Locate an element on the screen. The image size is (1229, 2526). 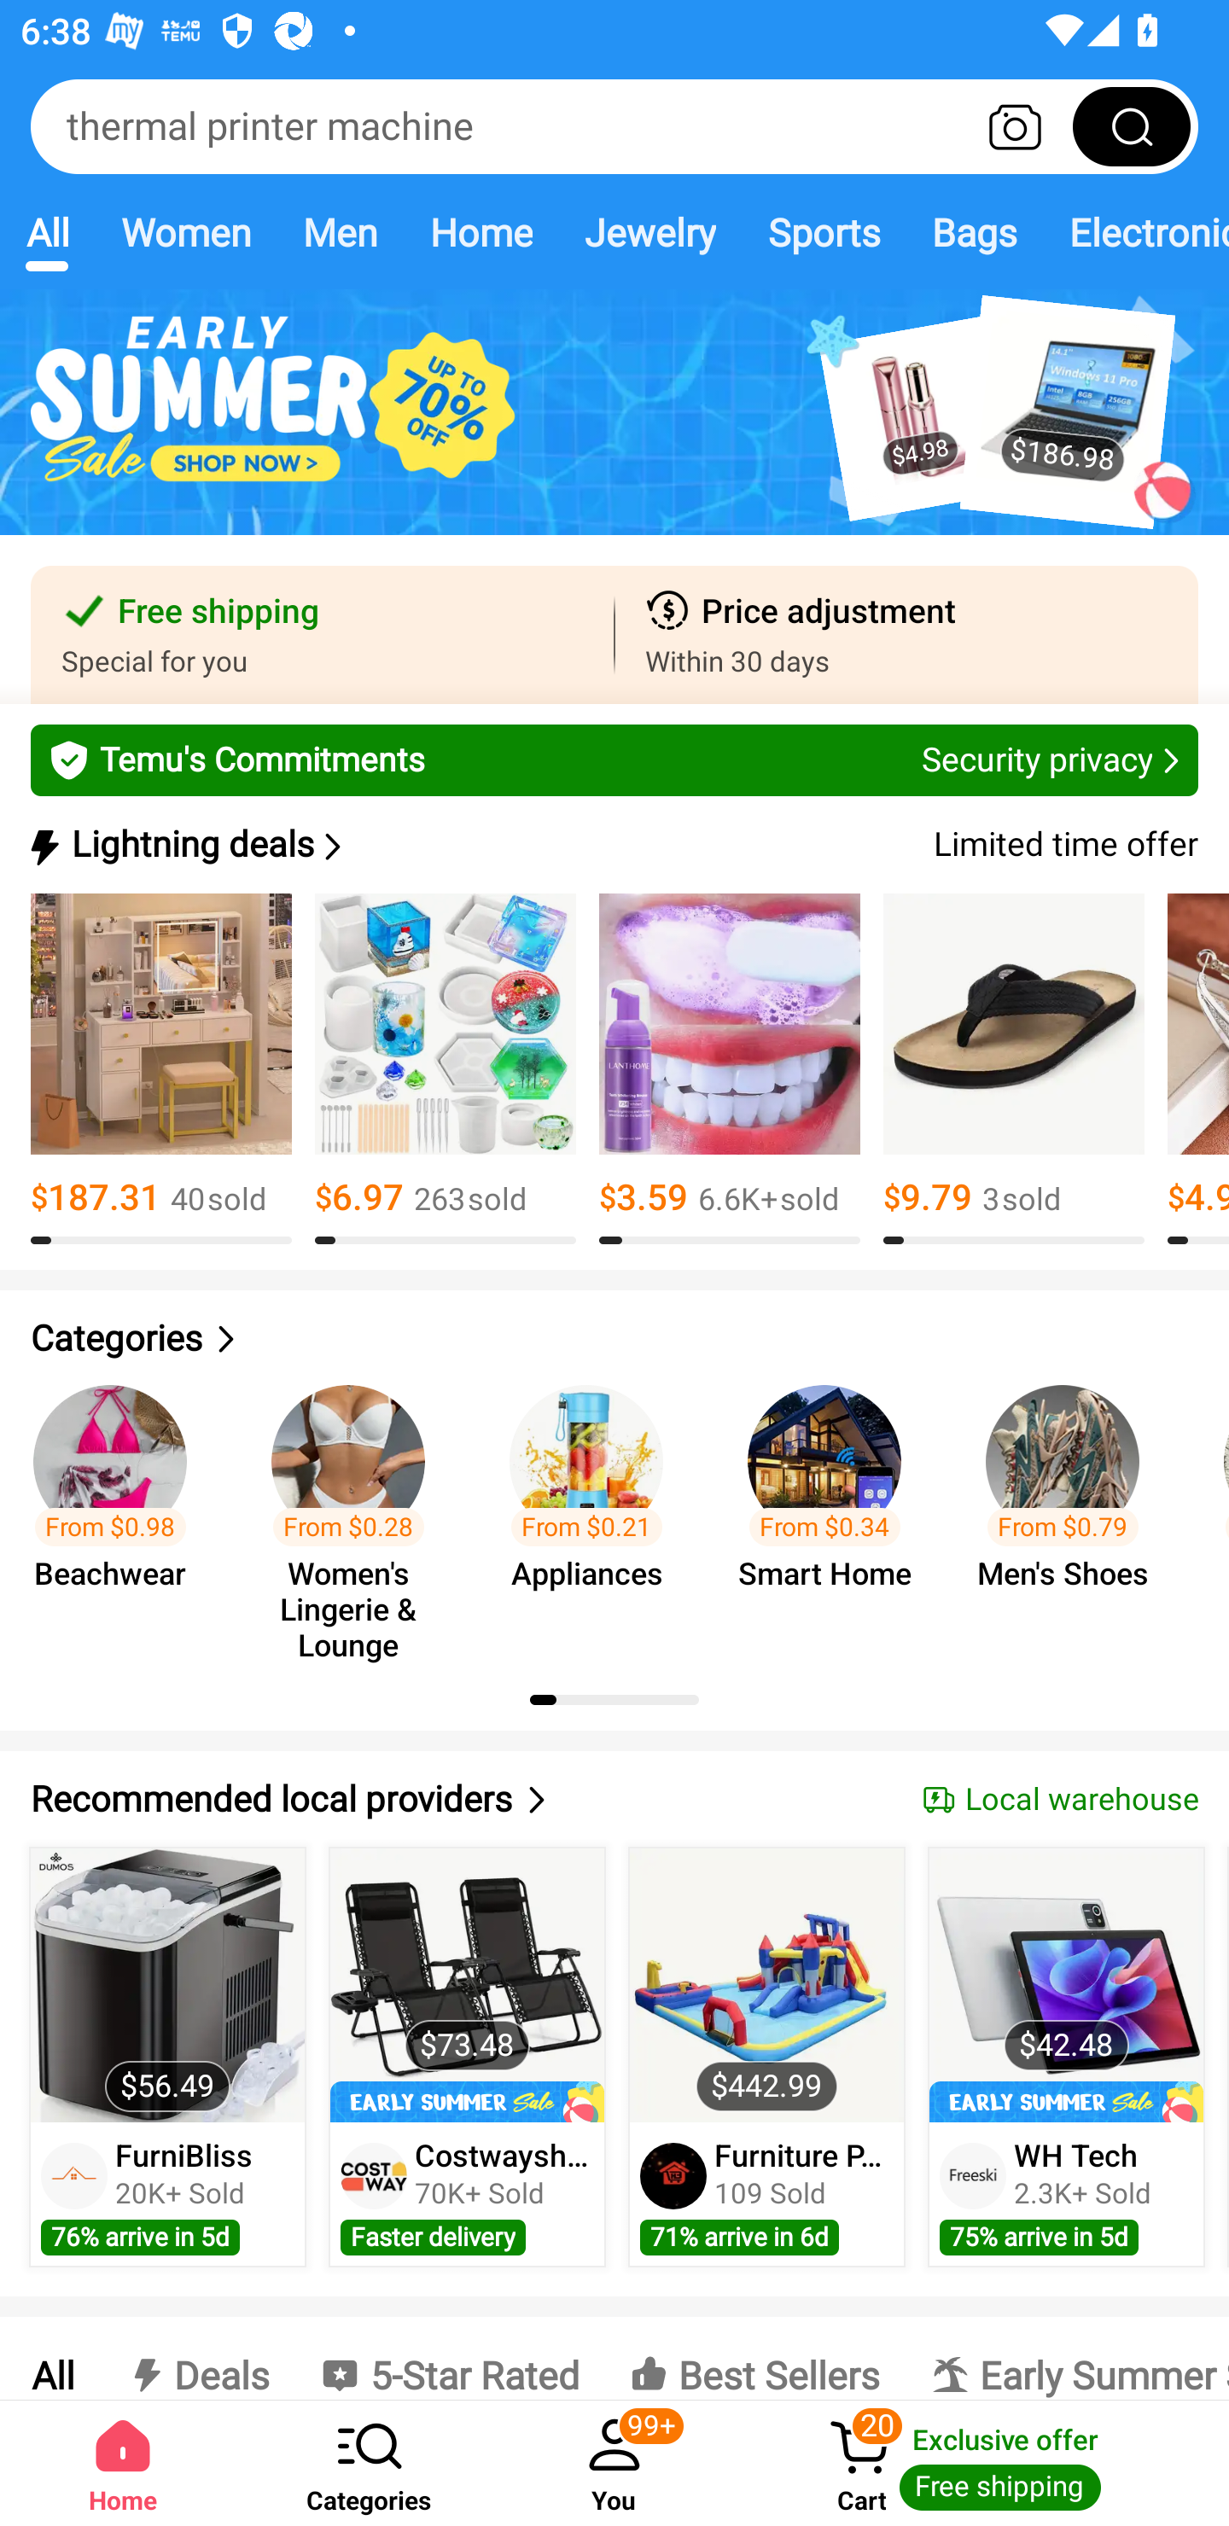
$56.49 is located at coordinates (167, 1985).